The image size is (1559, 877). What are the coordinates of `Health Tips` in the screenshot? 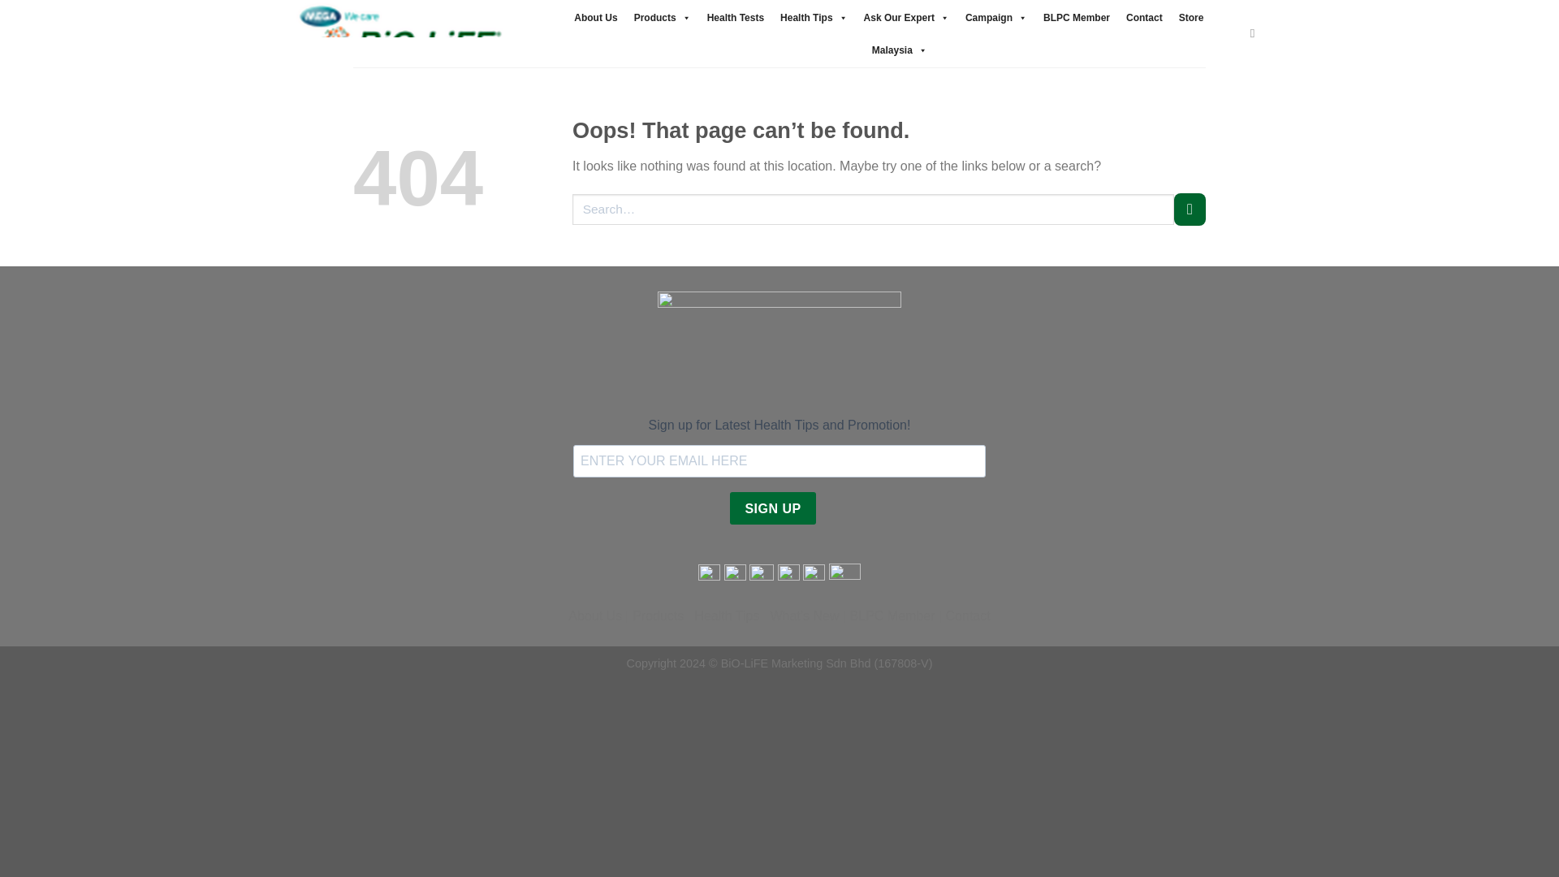 It's located at (813, 18).